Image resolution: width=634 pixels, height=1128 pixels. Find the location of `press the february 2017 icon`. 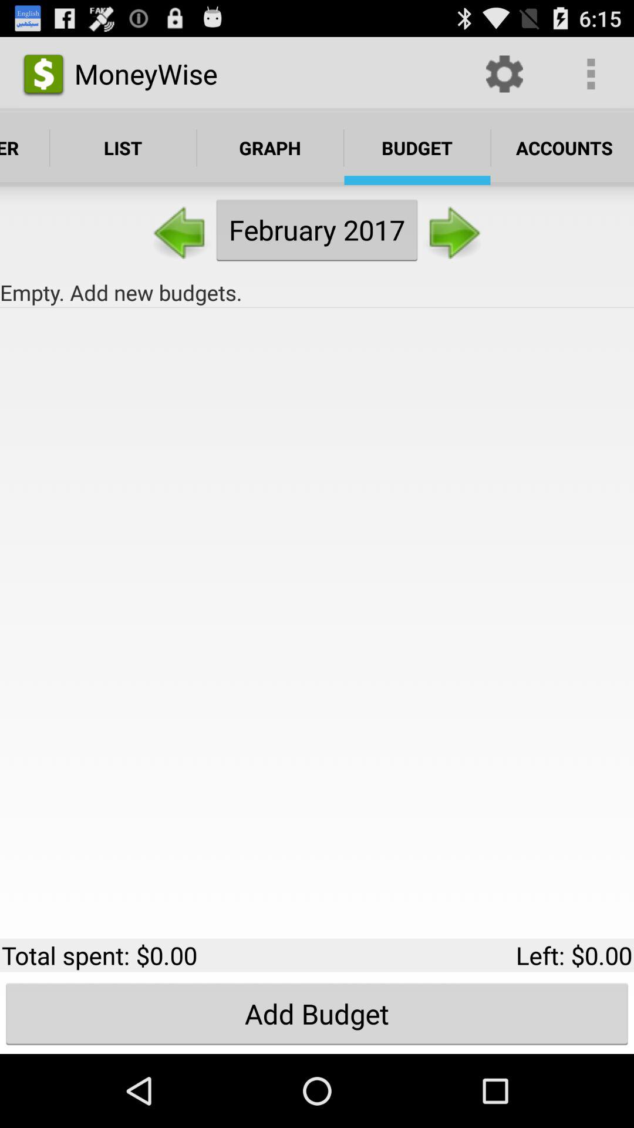

press the february 2017 icon is located at coordinates (317, 230).